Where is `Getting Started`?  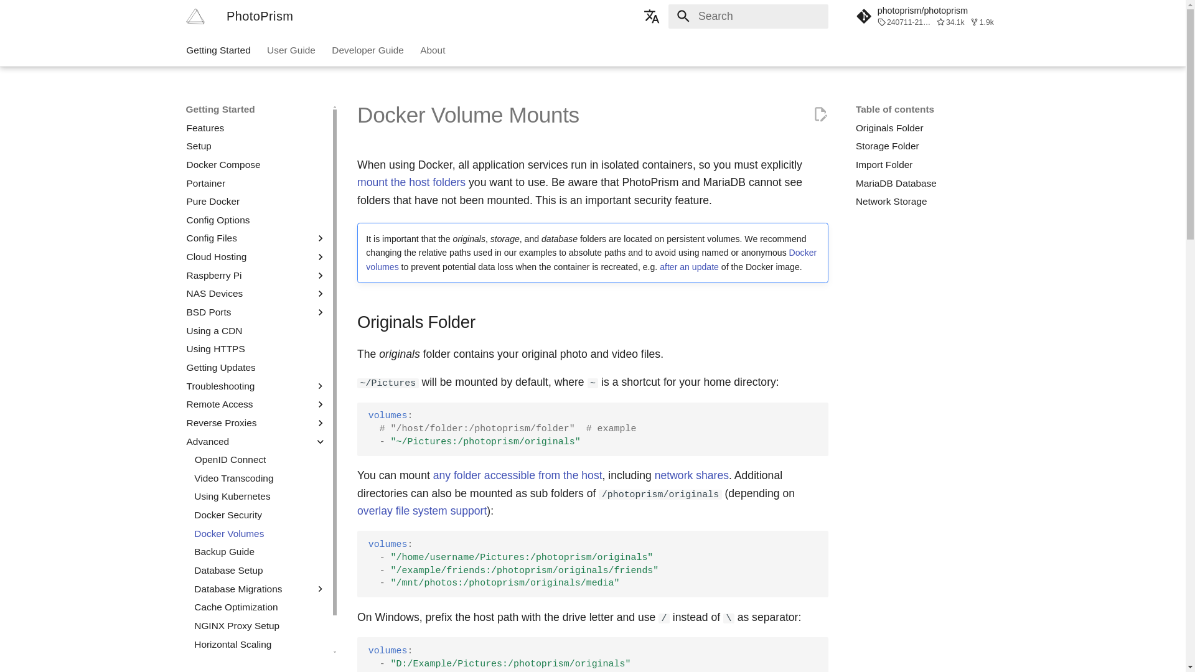 Getting Started is located at coordinates (218, 50).